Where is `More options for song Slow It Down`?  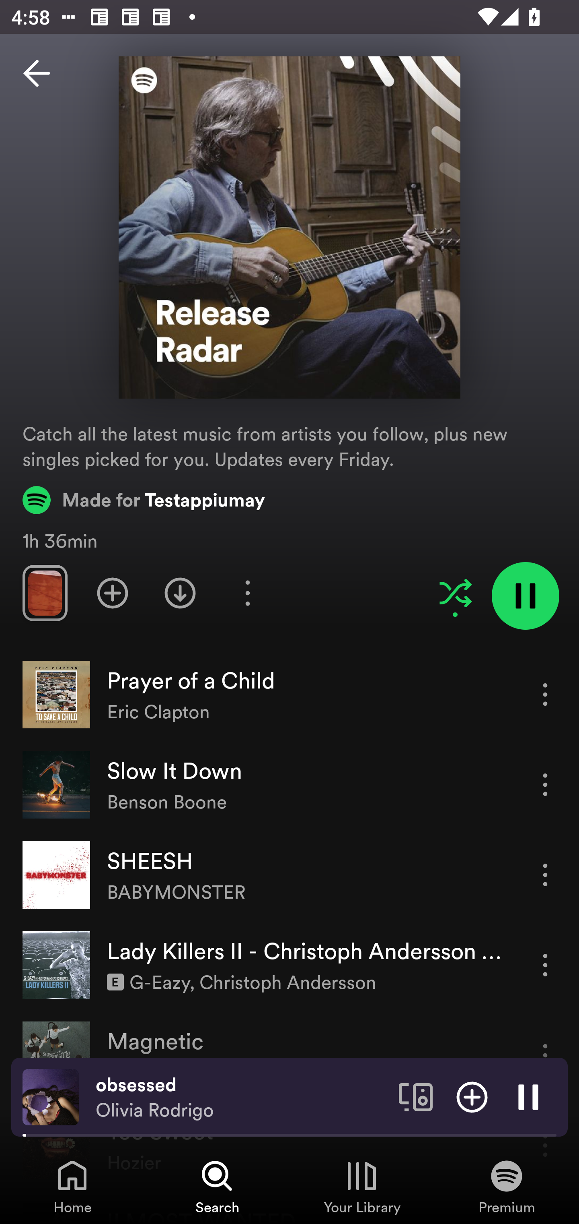 More options for song Slow It Down is located at coordinates (545, 784).